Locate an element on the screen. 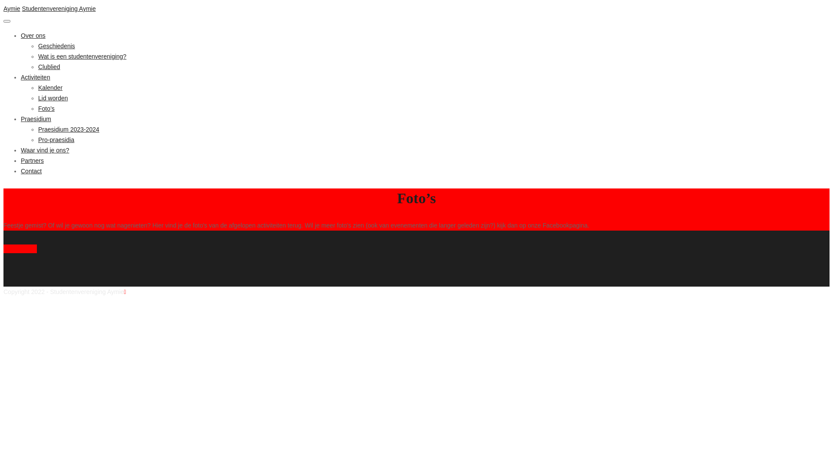  Over ons is located at coordinates (33, 36).